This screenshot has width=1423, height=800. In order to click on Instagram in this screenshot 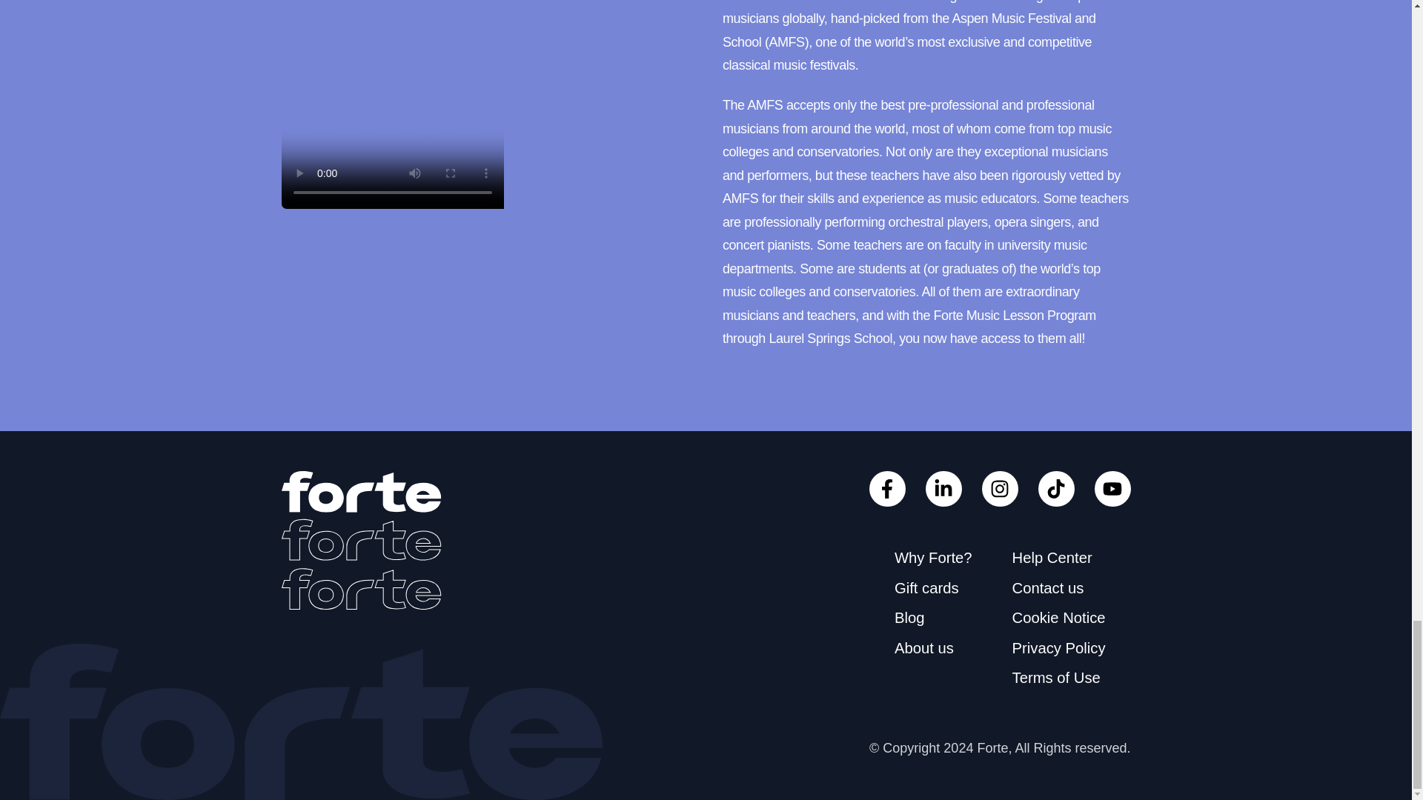, I will do `click(1000, 489)`.